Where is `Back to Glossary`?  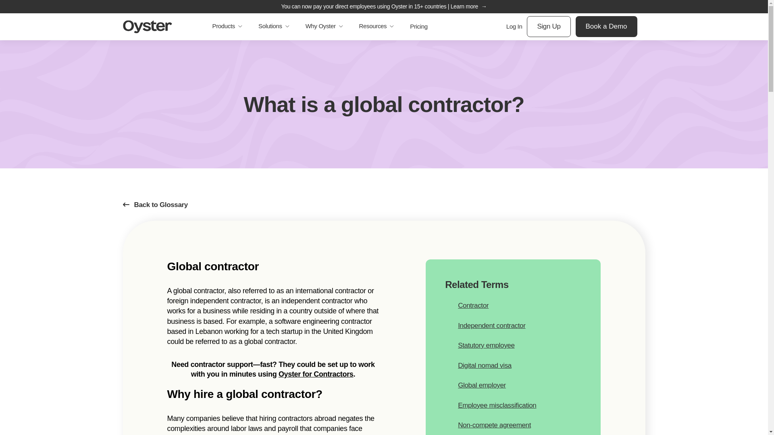
Back to Glossary is located at coordinates (156, 206).